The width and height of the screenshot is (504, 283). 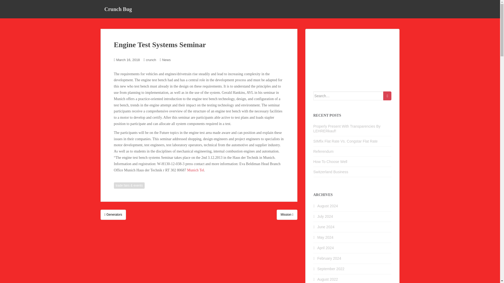 What do you see at coordinates (325, 237) in the screenshot?
I see `May 2024` at bounding box center [325, 237].